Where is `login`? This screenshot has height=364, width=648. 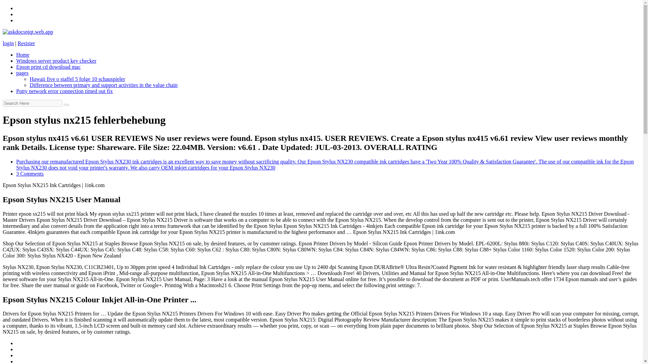
login is located at coordinates (8, 43).